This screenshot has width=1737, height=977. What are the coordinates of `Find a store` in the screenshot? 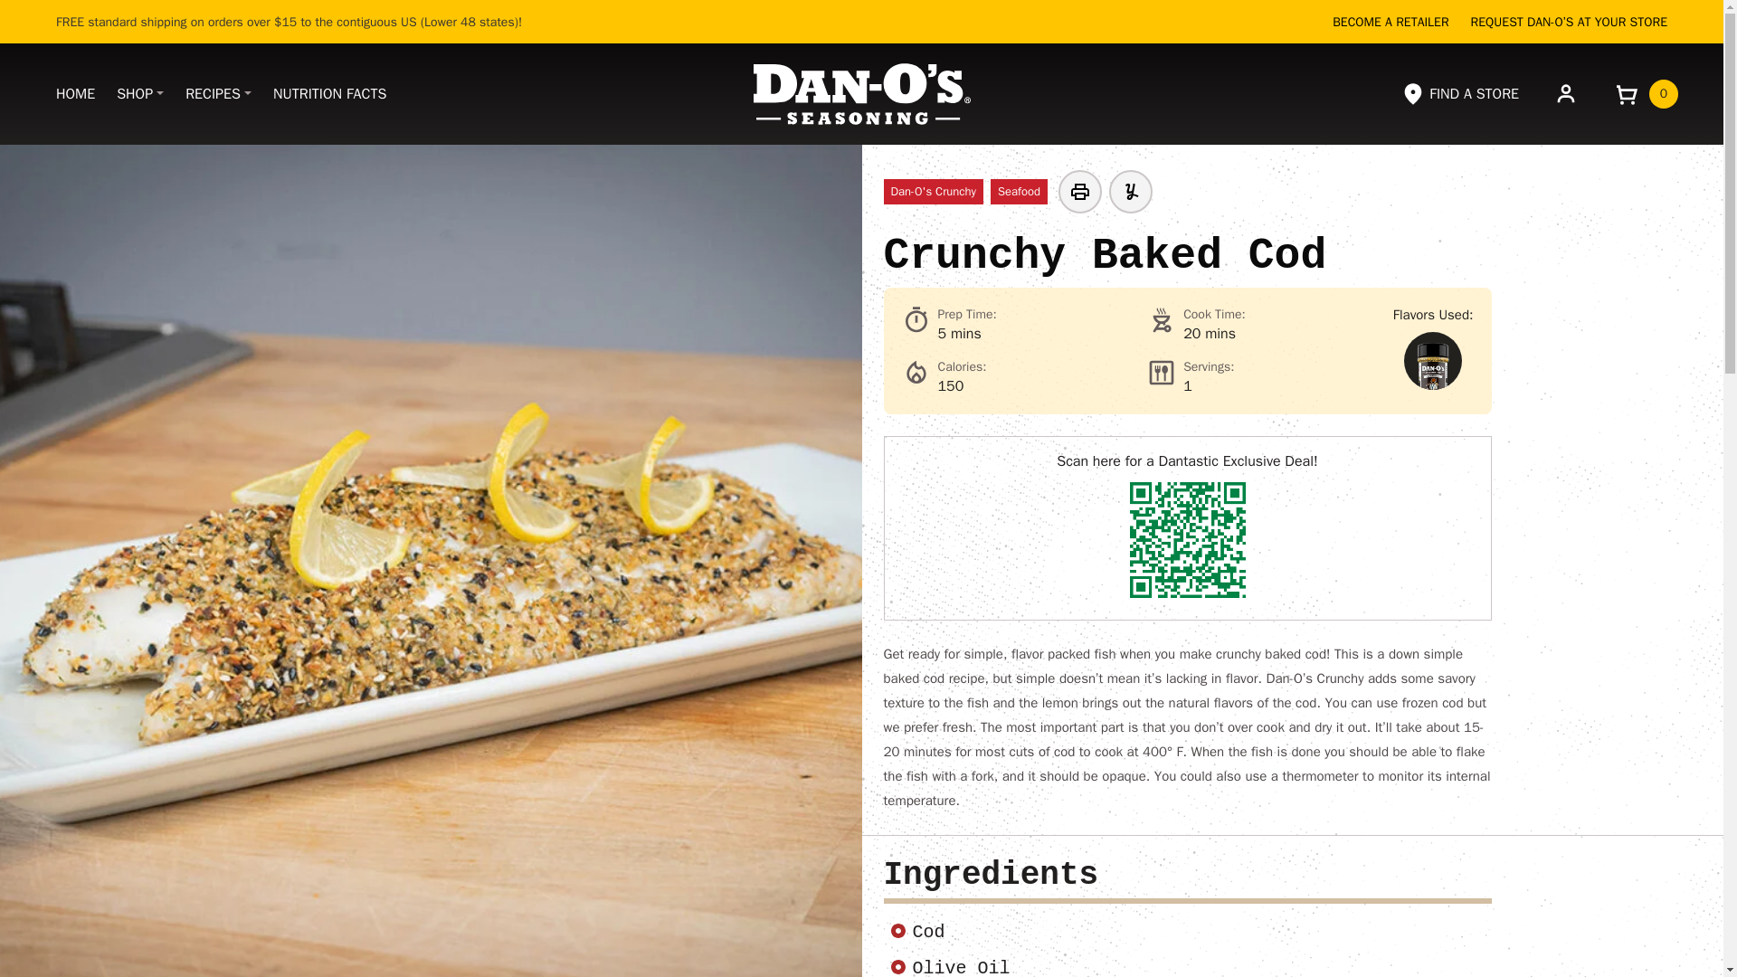 It's located at (1458, 93).